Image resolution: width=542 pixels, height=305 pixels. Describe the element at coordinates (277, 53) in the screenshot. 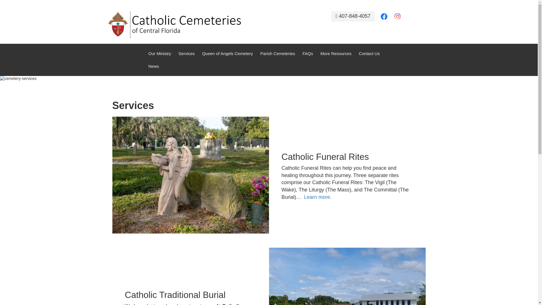

I see `Parish Cemeteries` at that location.